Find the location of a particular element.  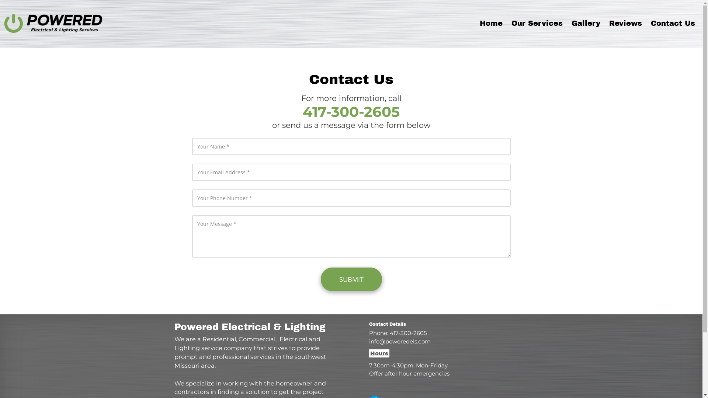

417-300-2605 is located at coordinates (408, 333).